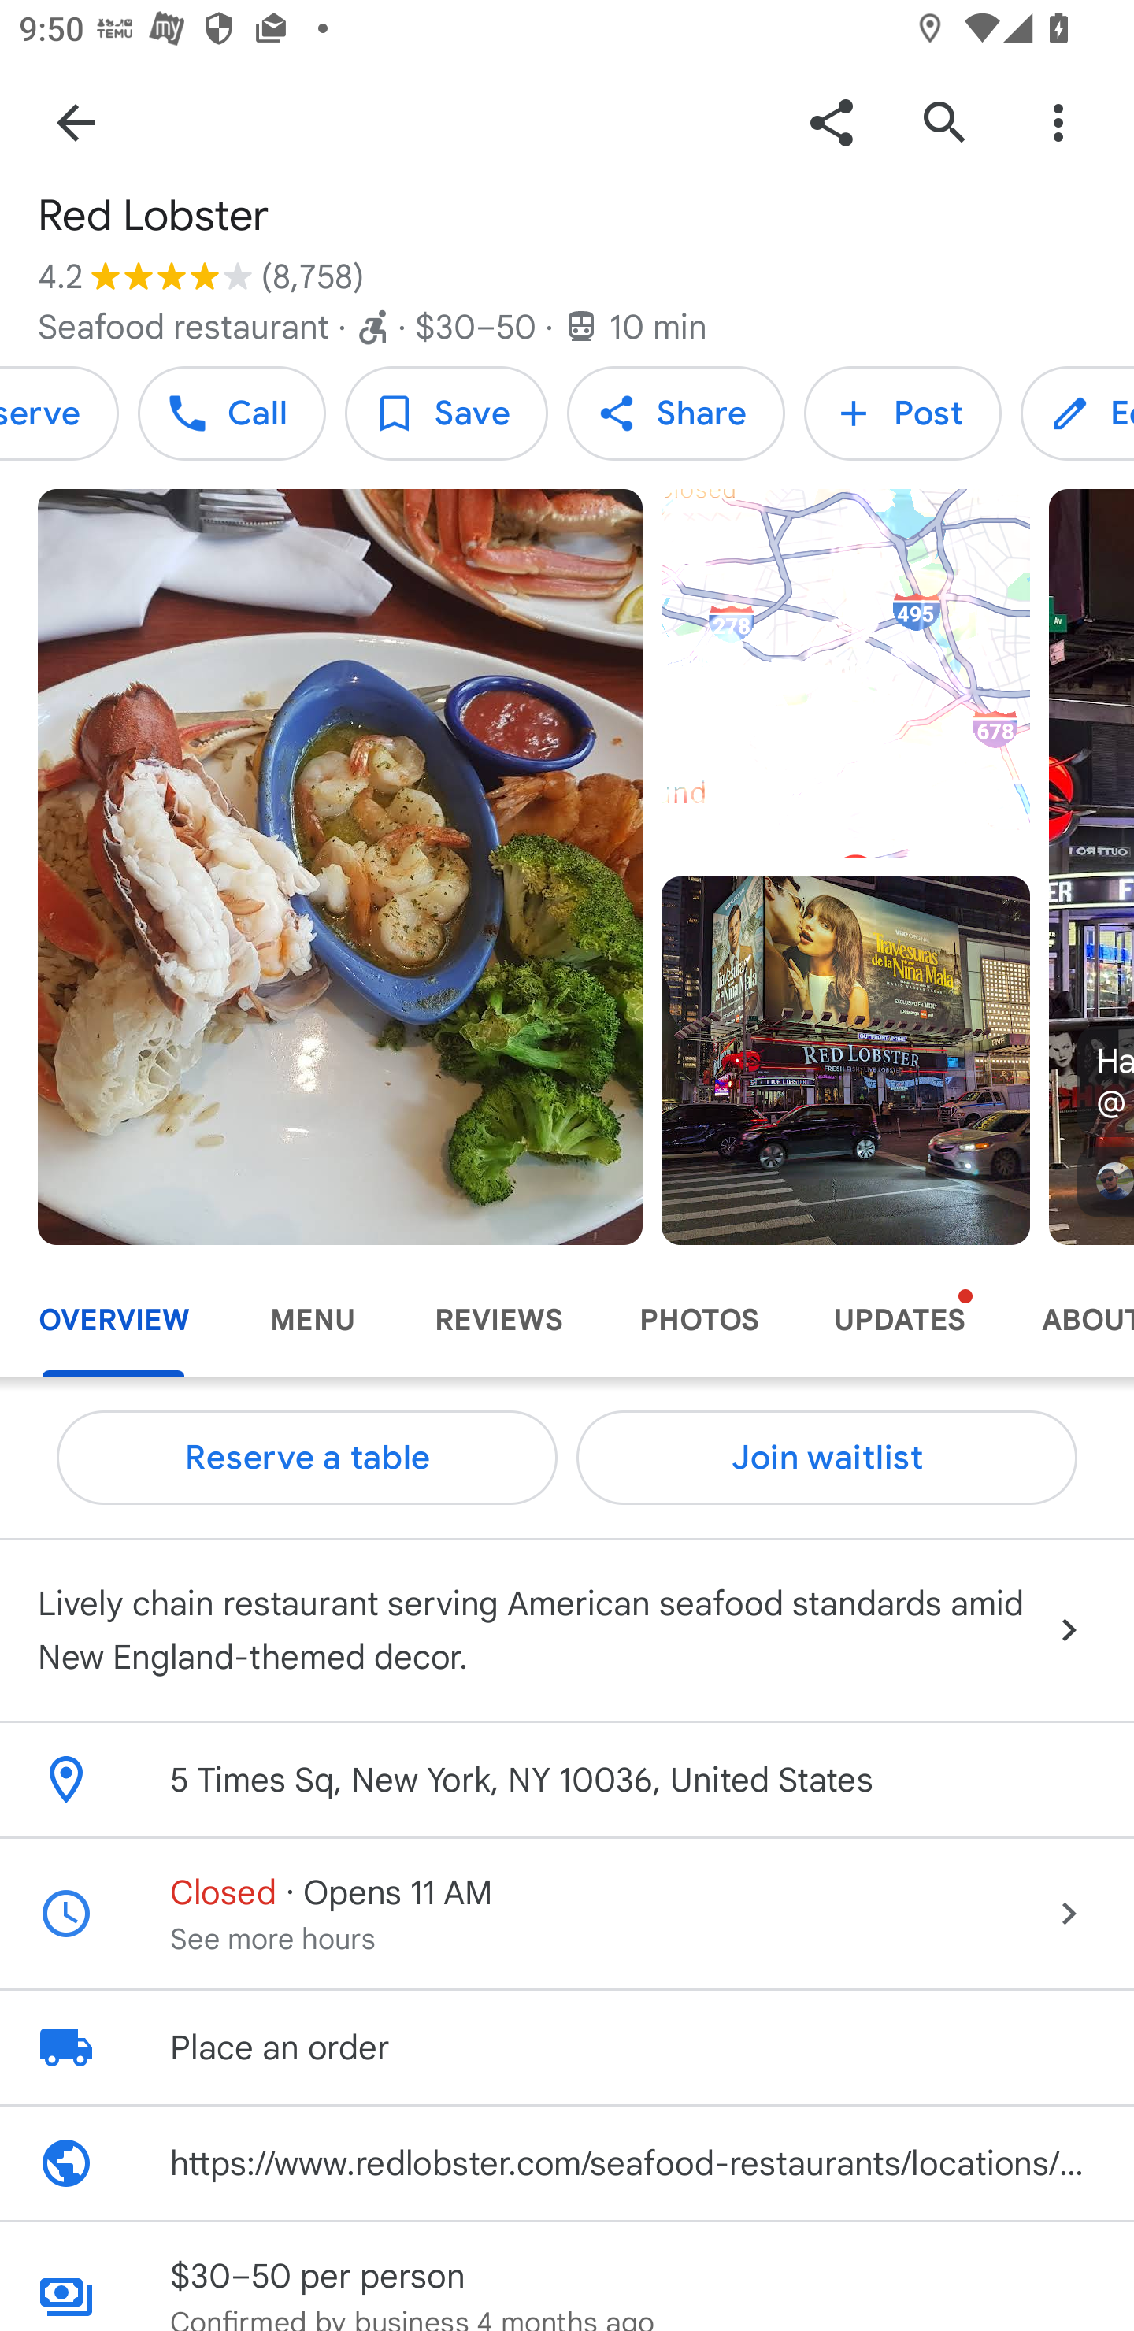 The image size is (1134, 2331). I want to click on UPDATES Updates New updates in Updates, so click(899, 1320).